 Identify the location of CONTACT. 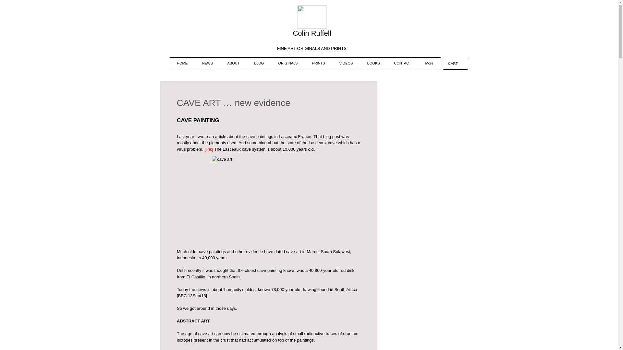
(402, 63).